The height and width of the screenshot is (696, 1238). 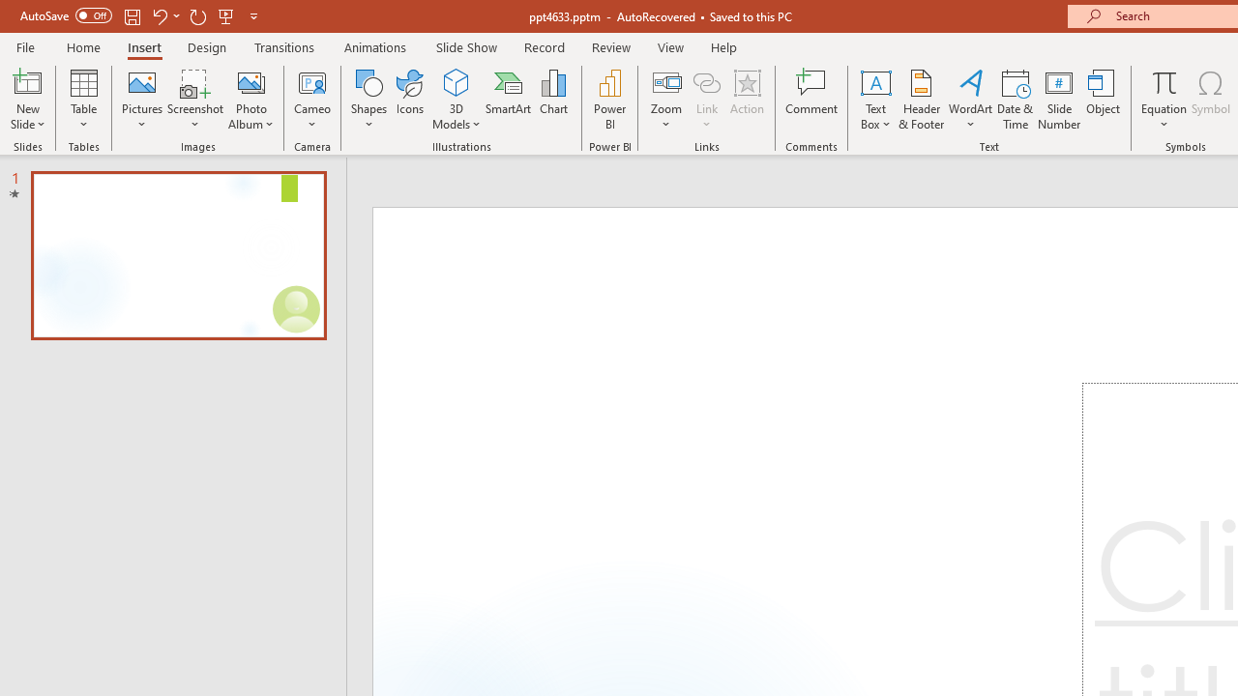 What do you see at coordinates (875, 81) in the screenshot?
I see `Draw Horizontal Text Box` at bounding box center [875, 81].